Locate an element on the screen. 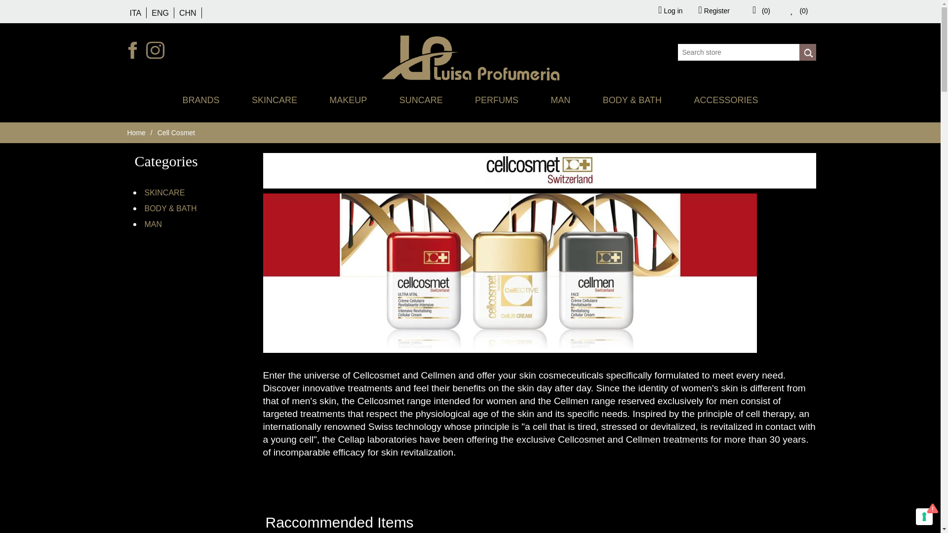  SKINCARE is located at coordinates (275, 100).